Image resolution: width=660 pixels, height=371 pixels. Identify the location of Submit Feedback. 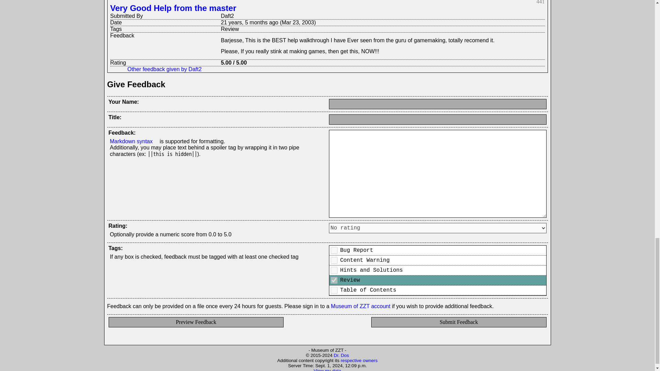
(459, 322).